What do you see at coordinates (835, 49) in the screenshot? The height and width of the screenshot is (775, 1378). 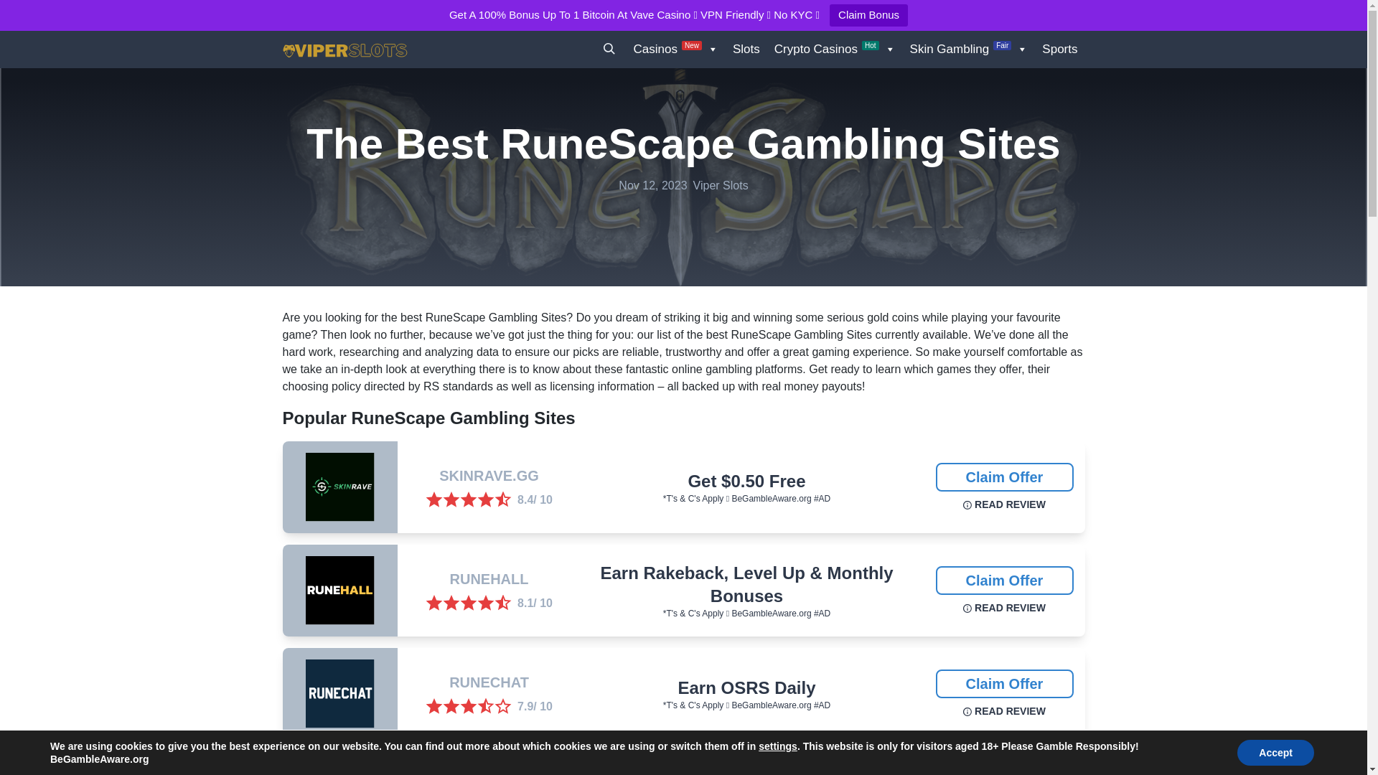 I see `Crypto CasinosHot` at bounding box center [835, 49].